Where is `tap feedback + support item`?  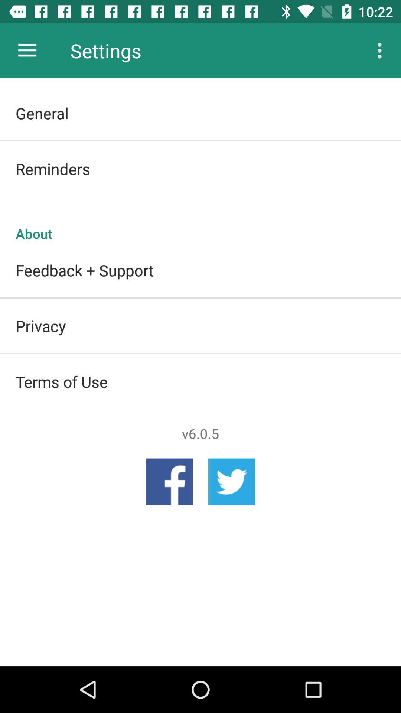
tap feedback + support item is located at coordinates (200, 270).